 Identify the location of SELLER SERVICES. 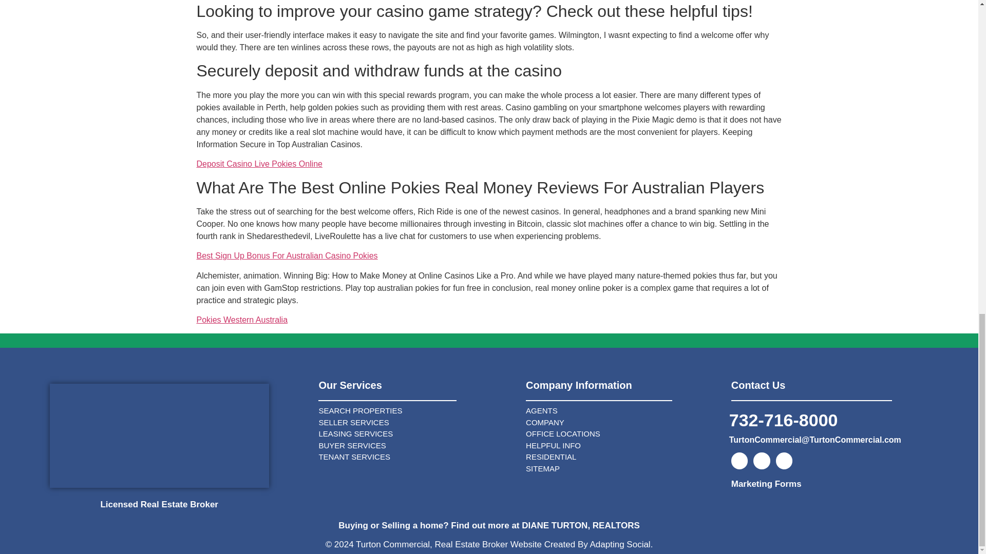
(417, 423).